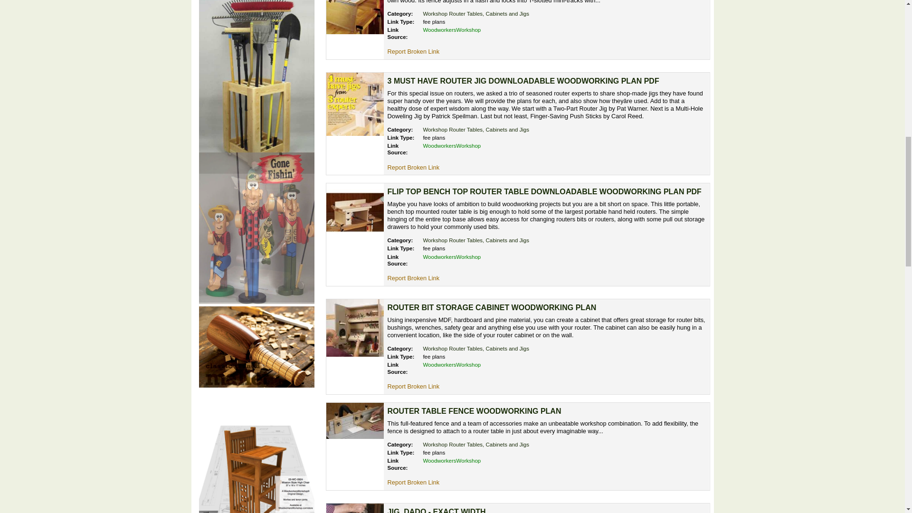  What do you see at coordinates (492, 307) in the screenshot?
I see `ROUTER BIT STORAGE CABINET WOODWORKING PLAN` at bounding box center [492, 307].